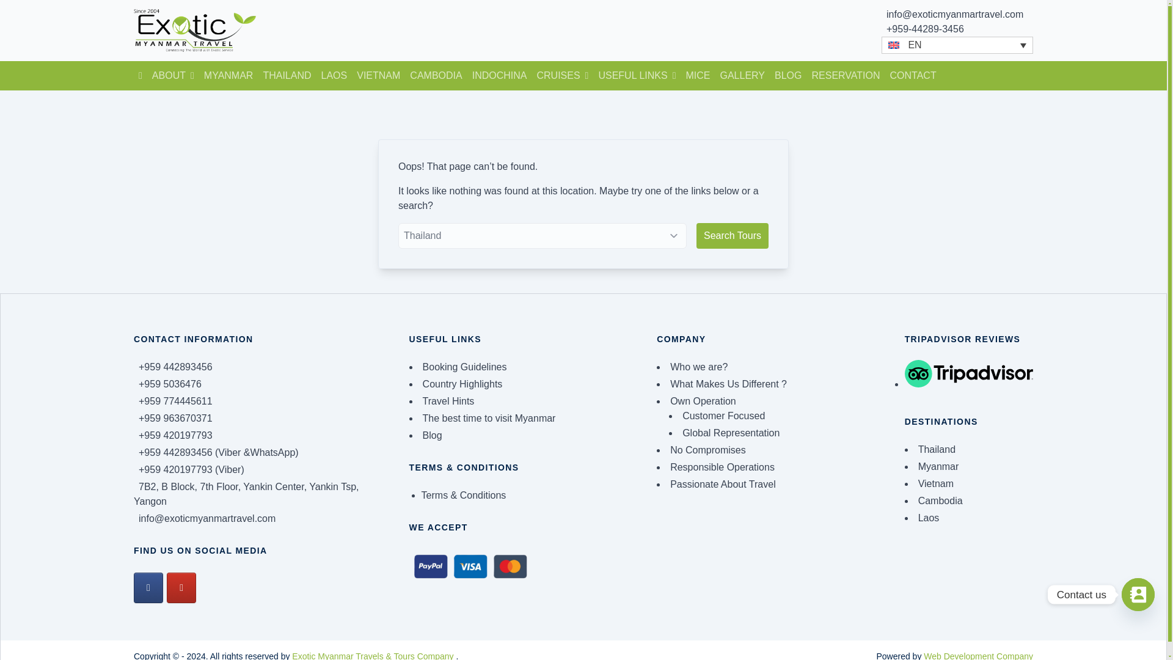  I want to click on CRUISES, so click(562, 76).